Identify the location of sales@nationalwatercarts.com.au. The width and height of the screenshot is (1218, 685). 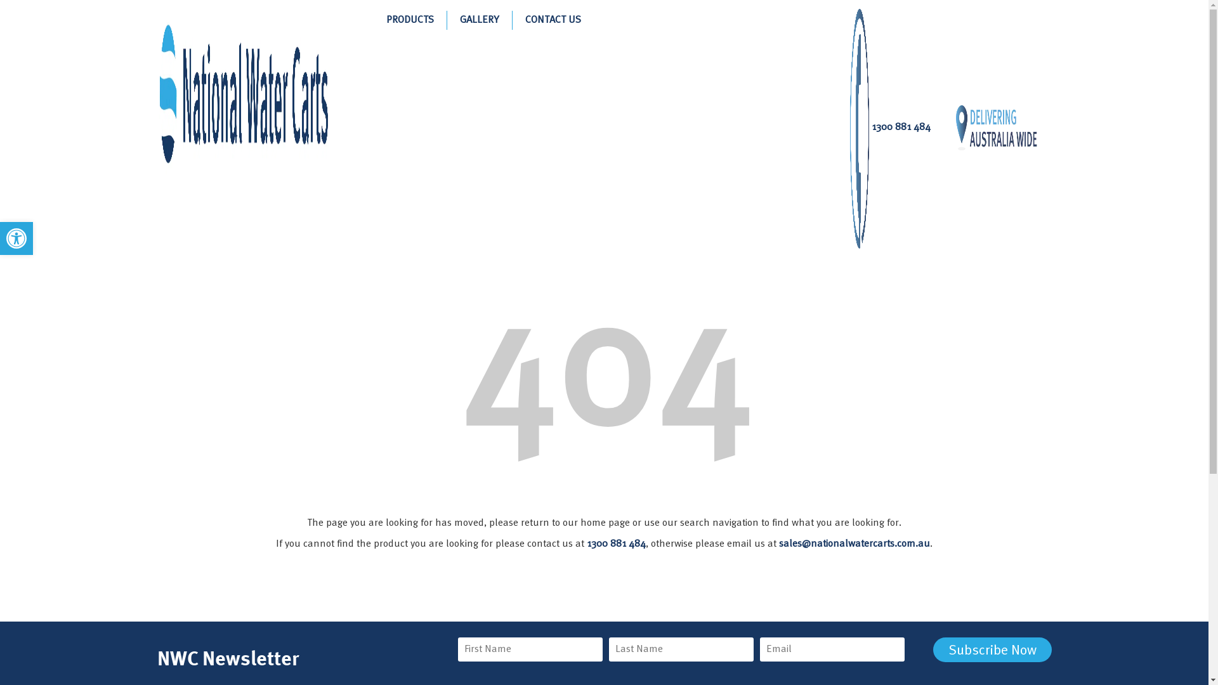
(855, 544).